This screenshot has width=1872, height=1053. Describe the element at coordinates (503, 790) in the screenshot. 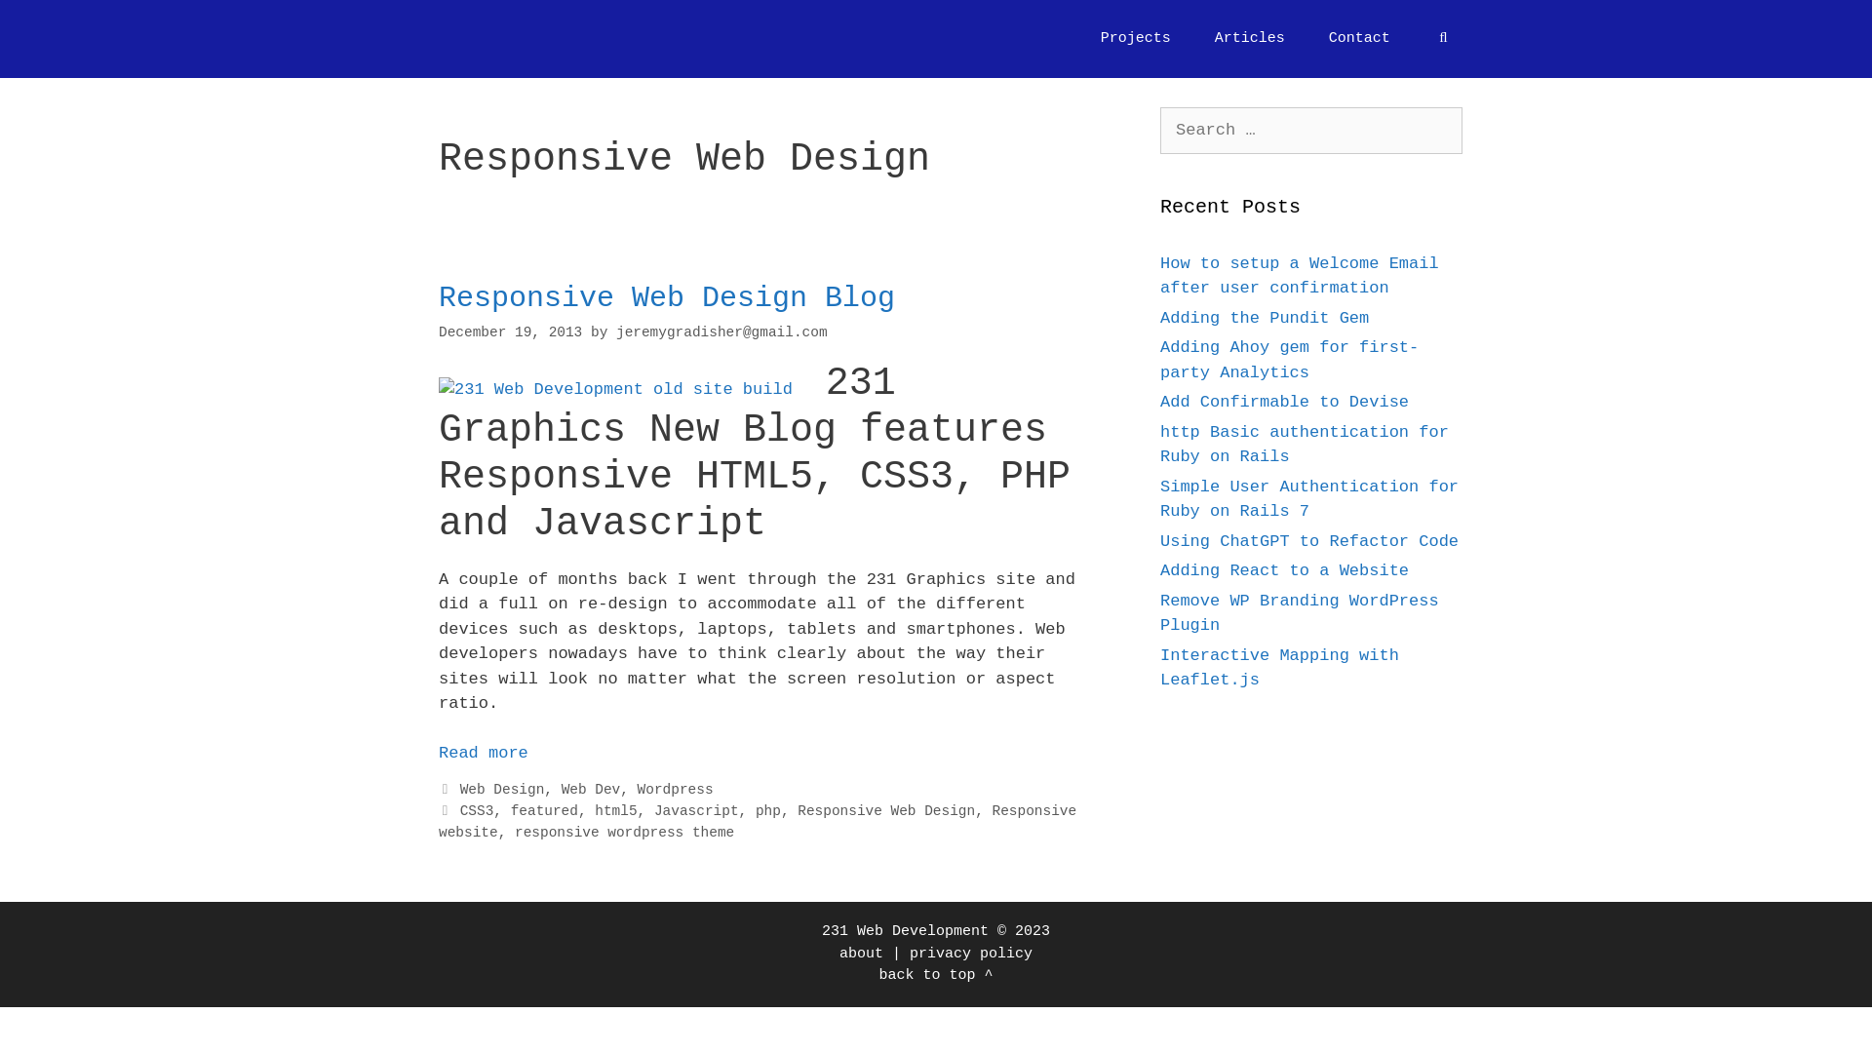

I see `Web Design` at that location.